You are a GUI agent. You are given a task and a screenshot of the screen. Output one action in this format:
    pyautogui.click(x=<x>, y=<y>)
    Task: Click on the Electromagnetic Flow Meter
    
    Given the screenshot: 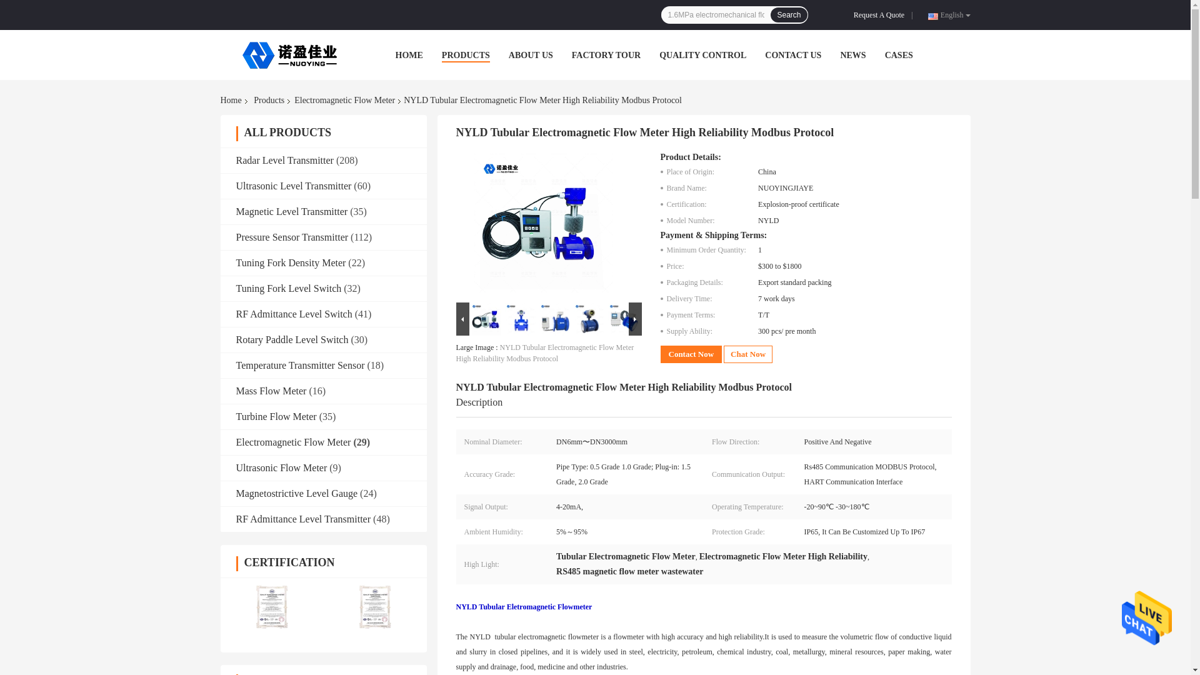 What is the action you would take?
    pyautogui.click(x=344, y=100)
    